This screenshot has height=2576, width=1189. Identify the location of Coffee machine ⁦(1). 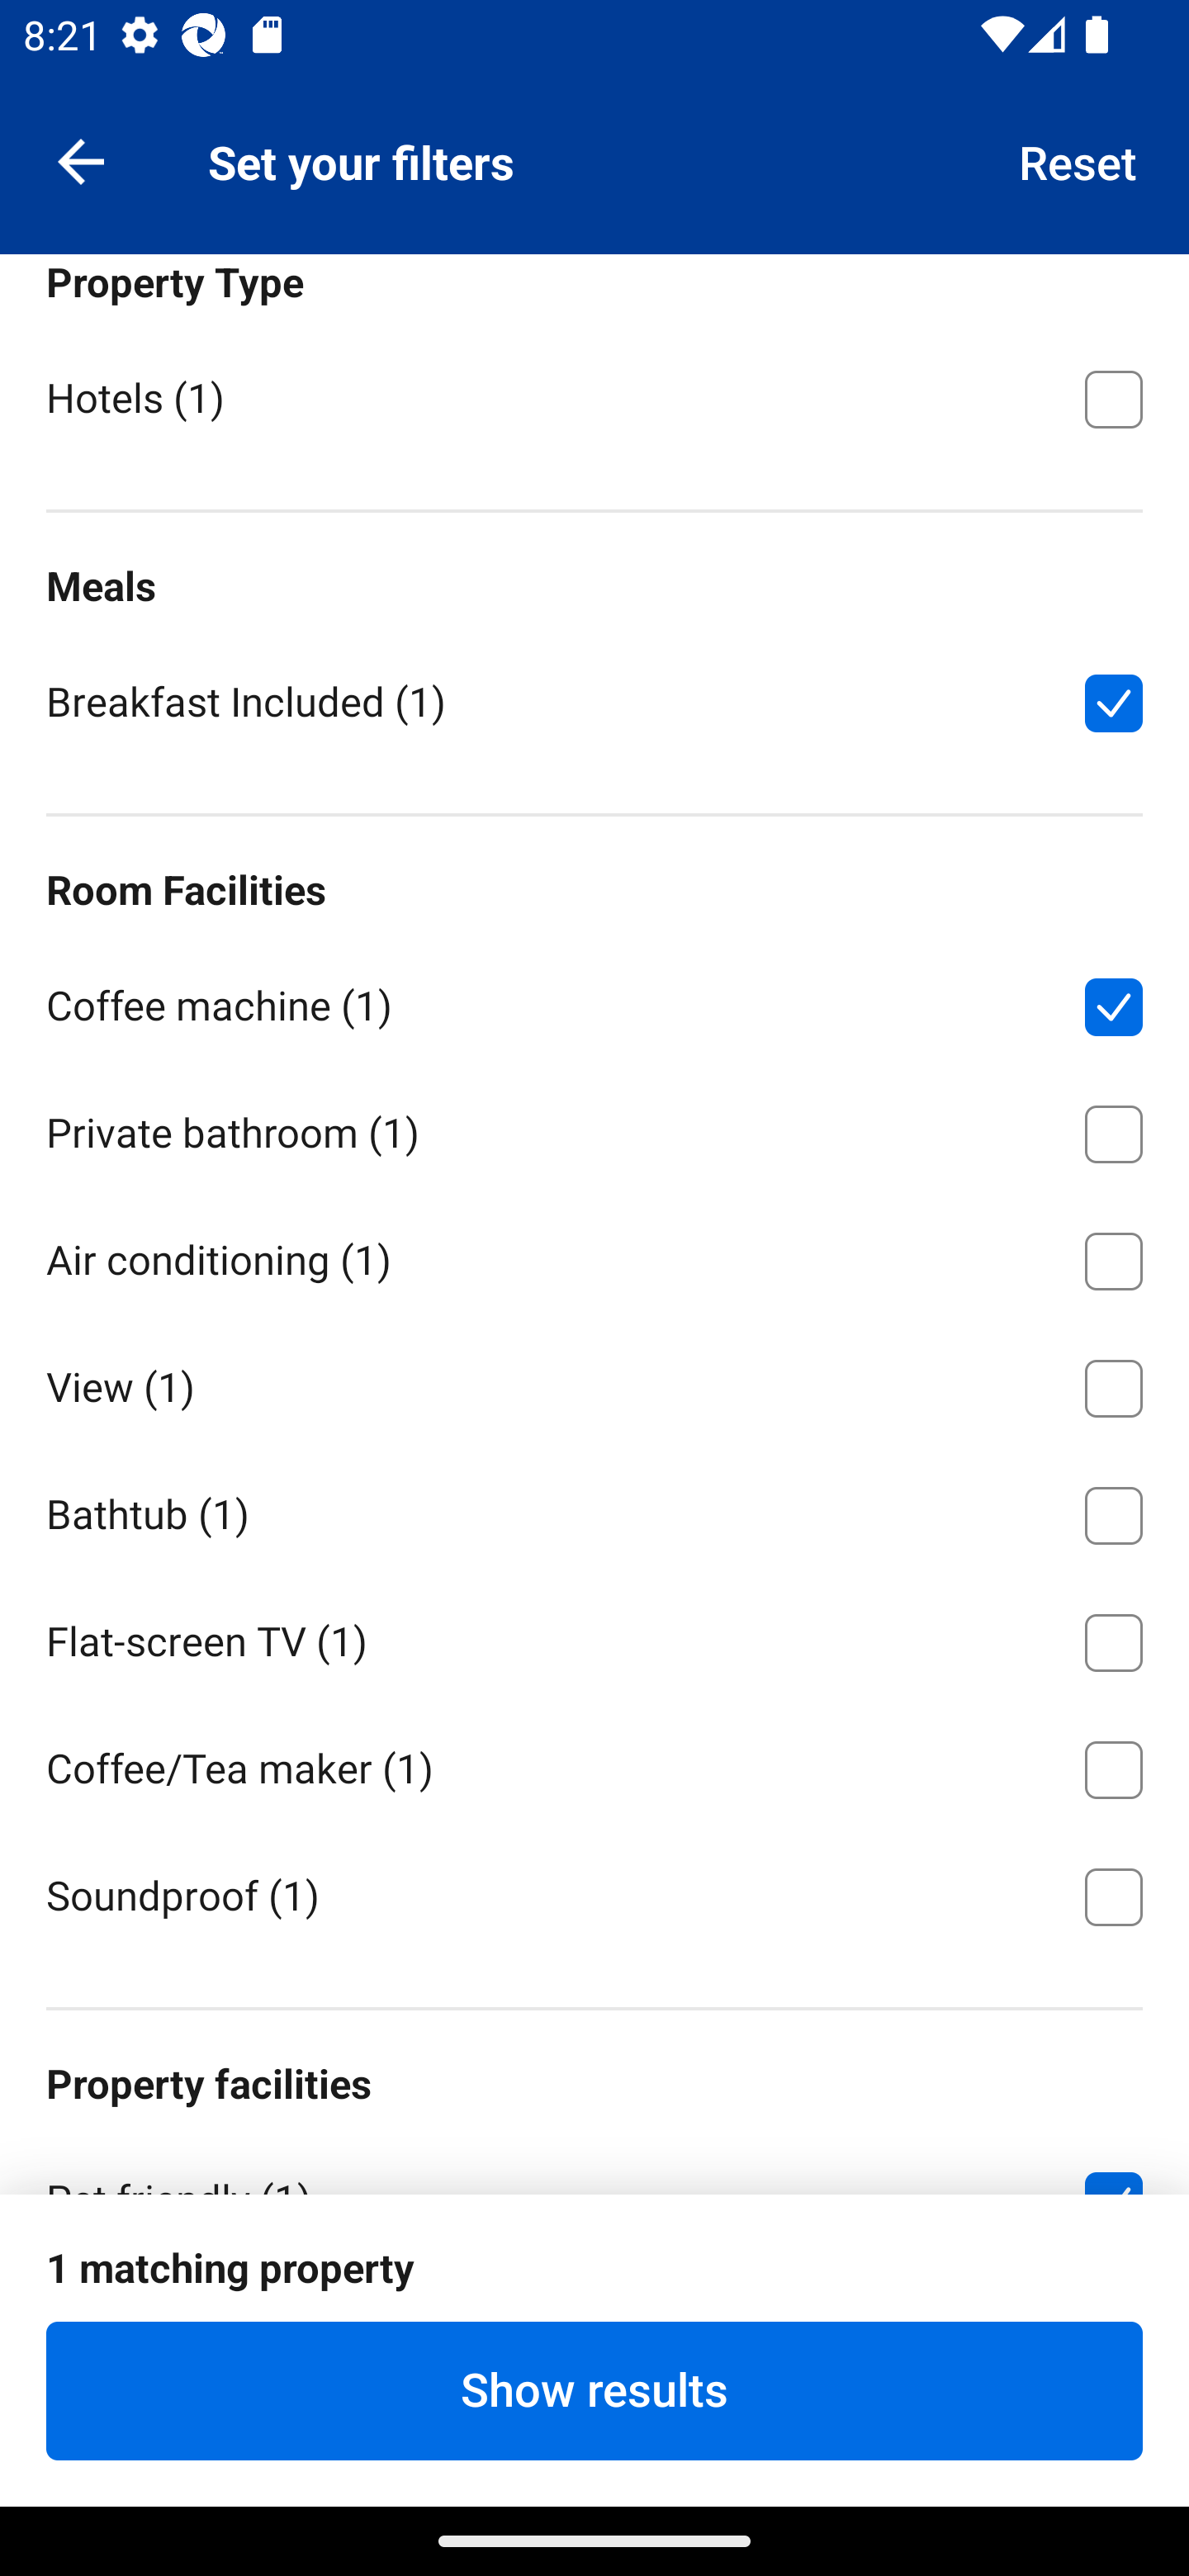
(594, 1001).